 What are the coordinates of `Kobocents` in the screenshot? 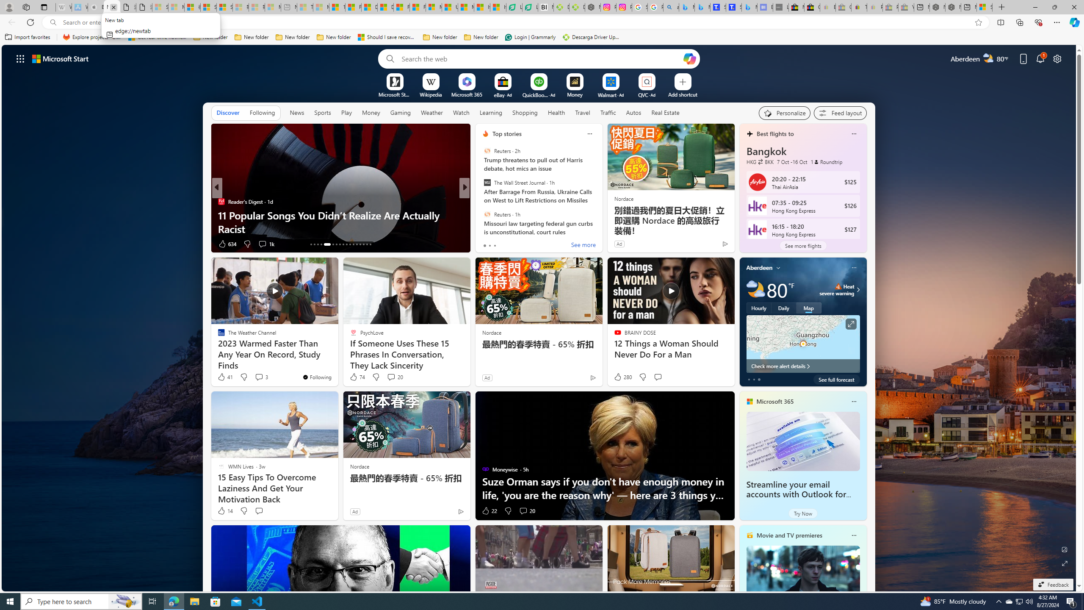 It's located at (481, 202).